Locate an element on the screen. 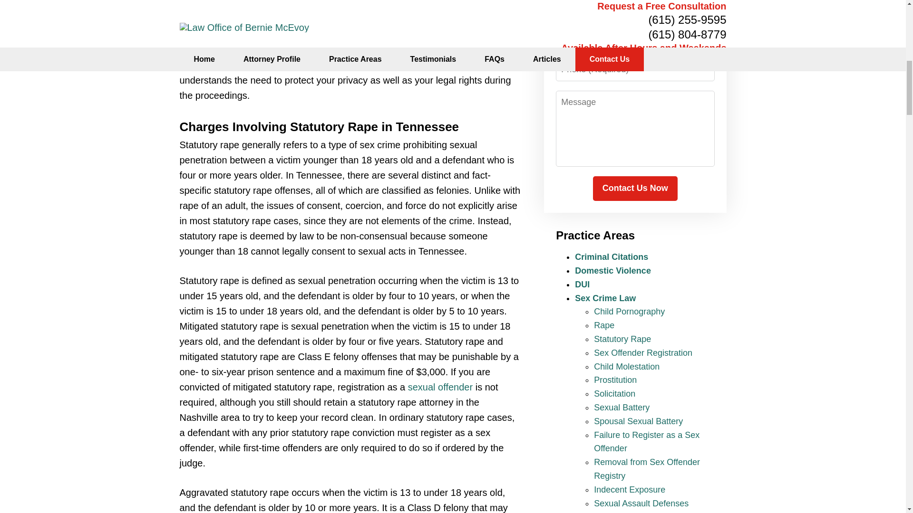  sexual offender is located at coordinates (440, 387).